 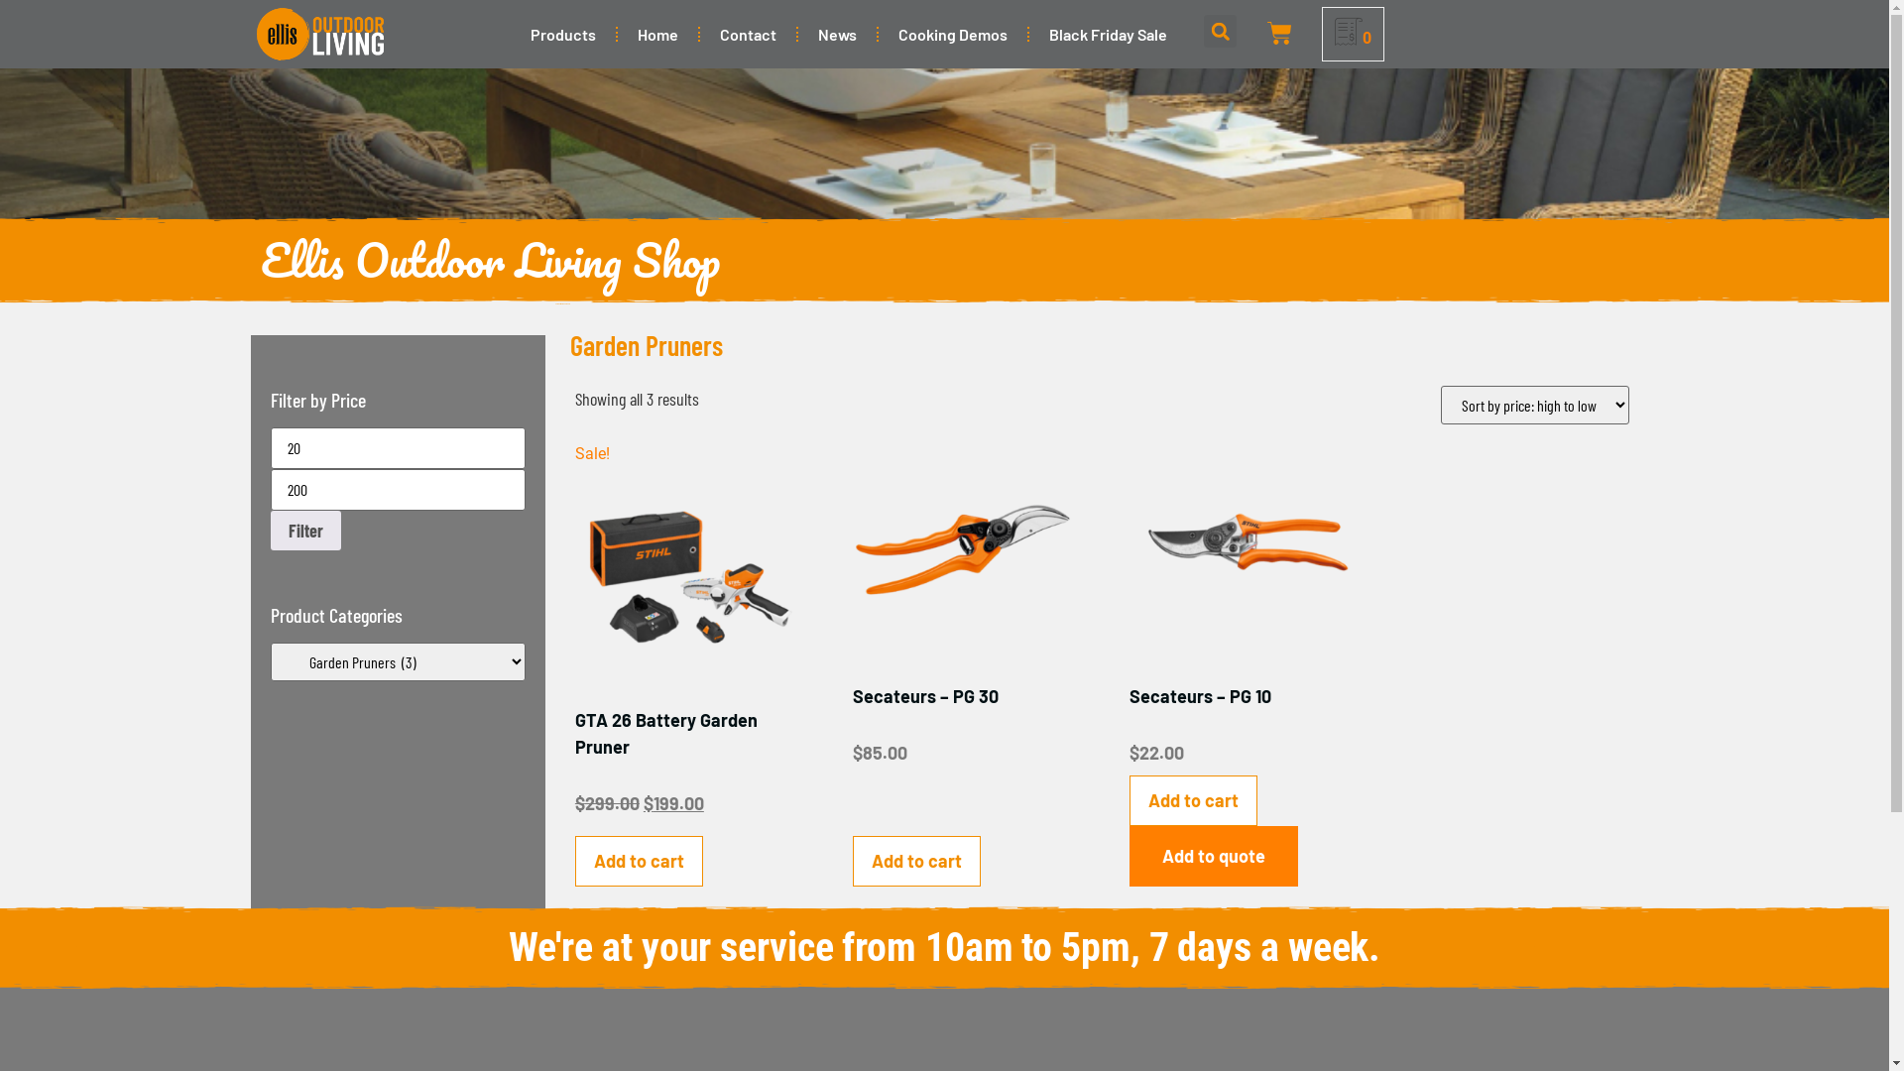 What do you see at coordinates (563, 34) in the screenshot?
I see `Products` at bounding box center [563, 34].